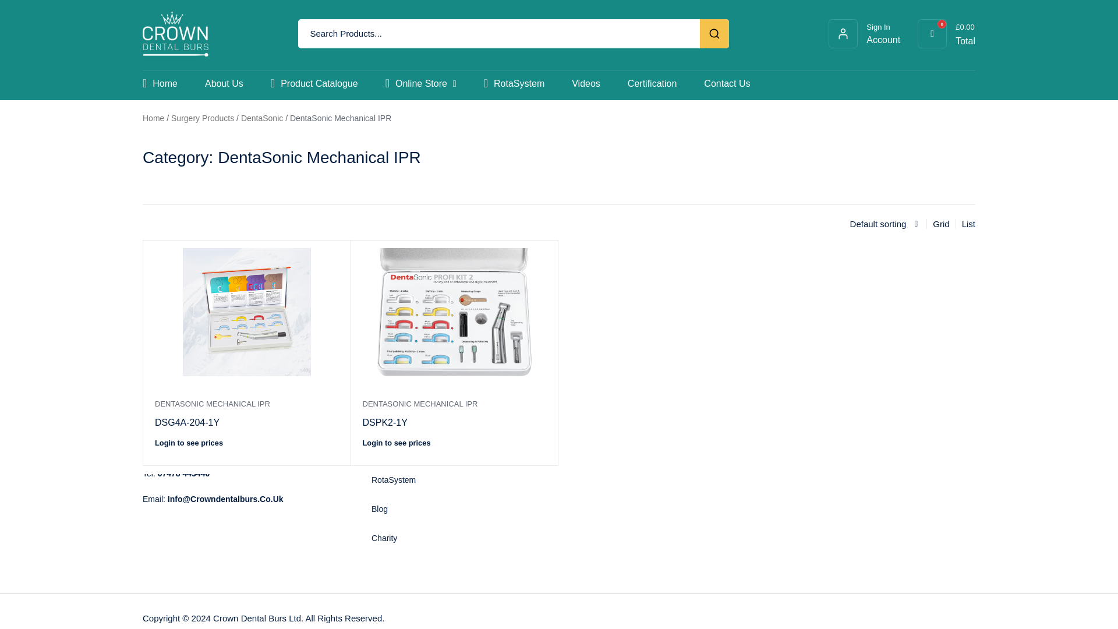  What do you see at coordinates (652, 83) in the screenshot?
I see `Certification` at bounding box center [652, 83].